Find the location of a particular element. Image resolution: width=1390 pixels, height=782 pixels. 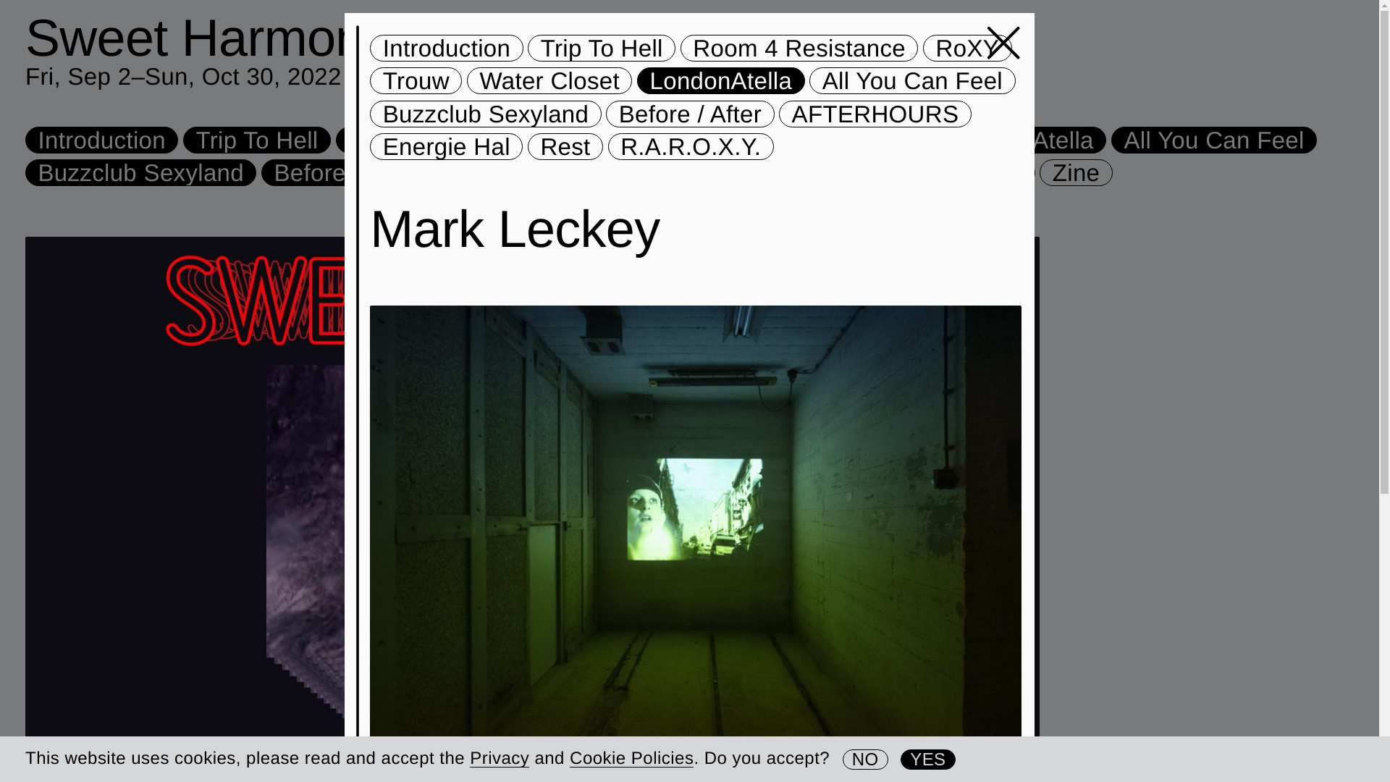

Energie Hal is located at coordinates (707, 172).